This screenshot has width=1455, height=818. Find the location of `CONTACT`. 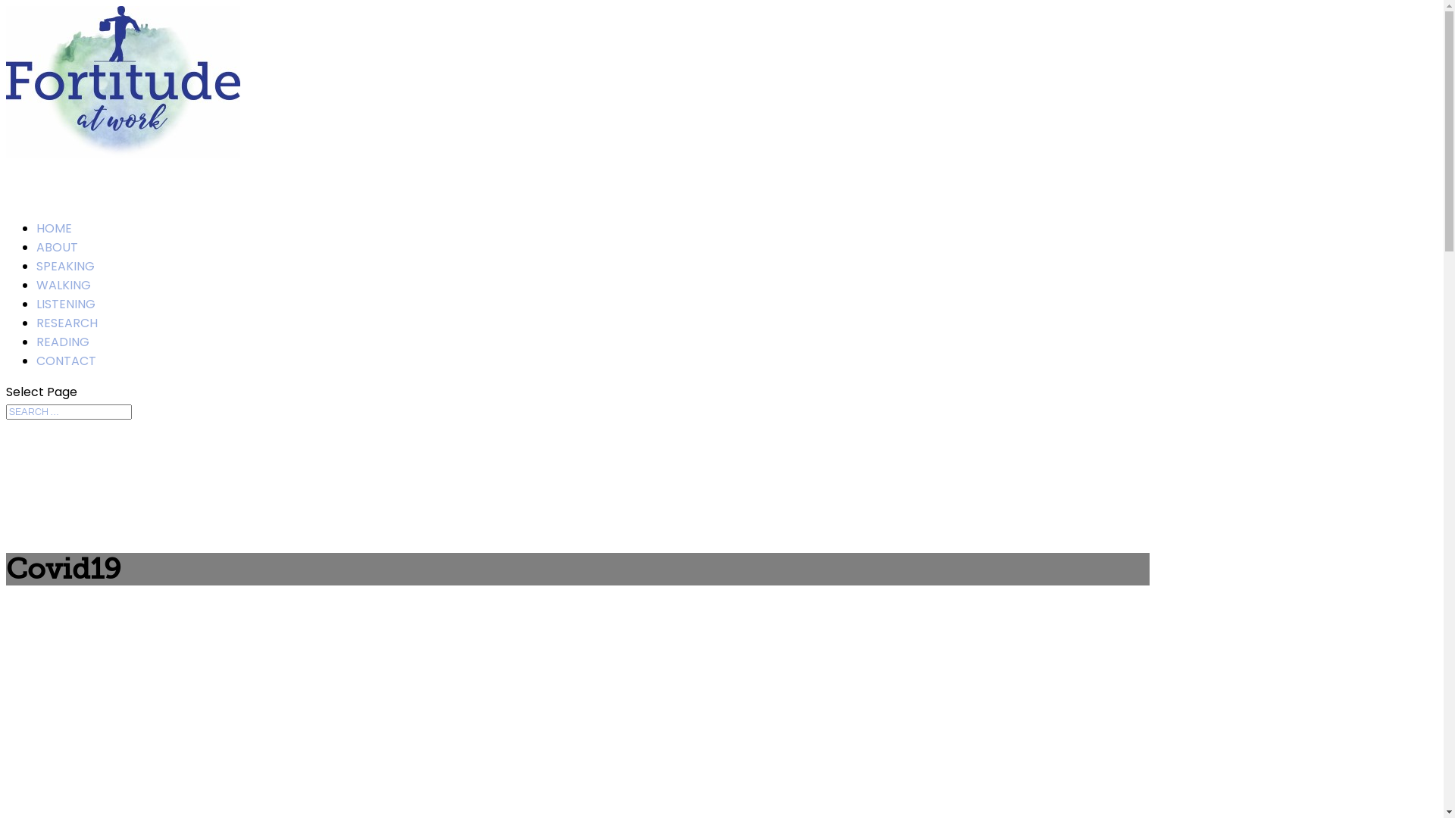

CONTACT is located at coordinates (67, 383).